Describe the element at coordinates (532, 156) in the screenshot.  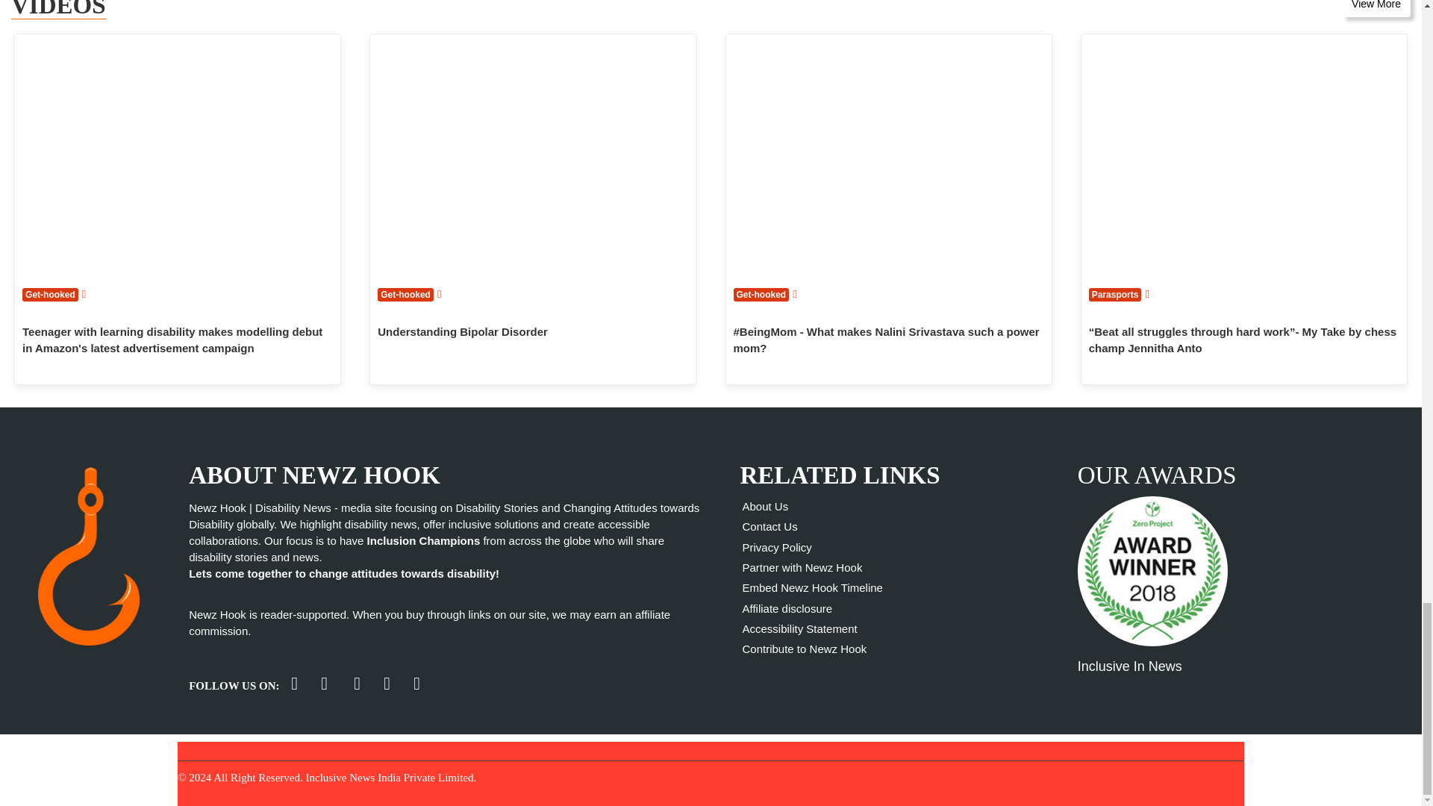
I see `Understanding Bipolar Disorder` at that location.